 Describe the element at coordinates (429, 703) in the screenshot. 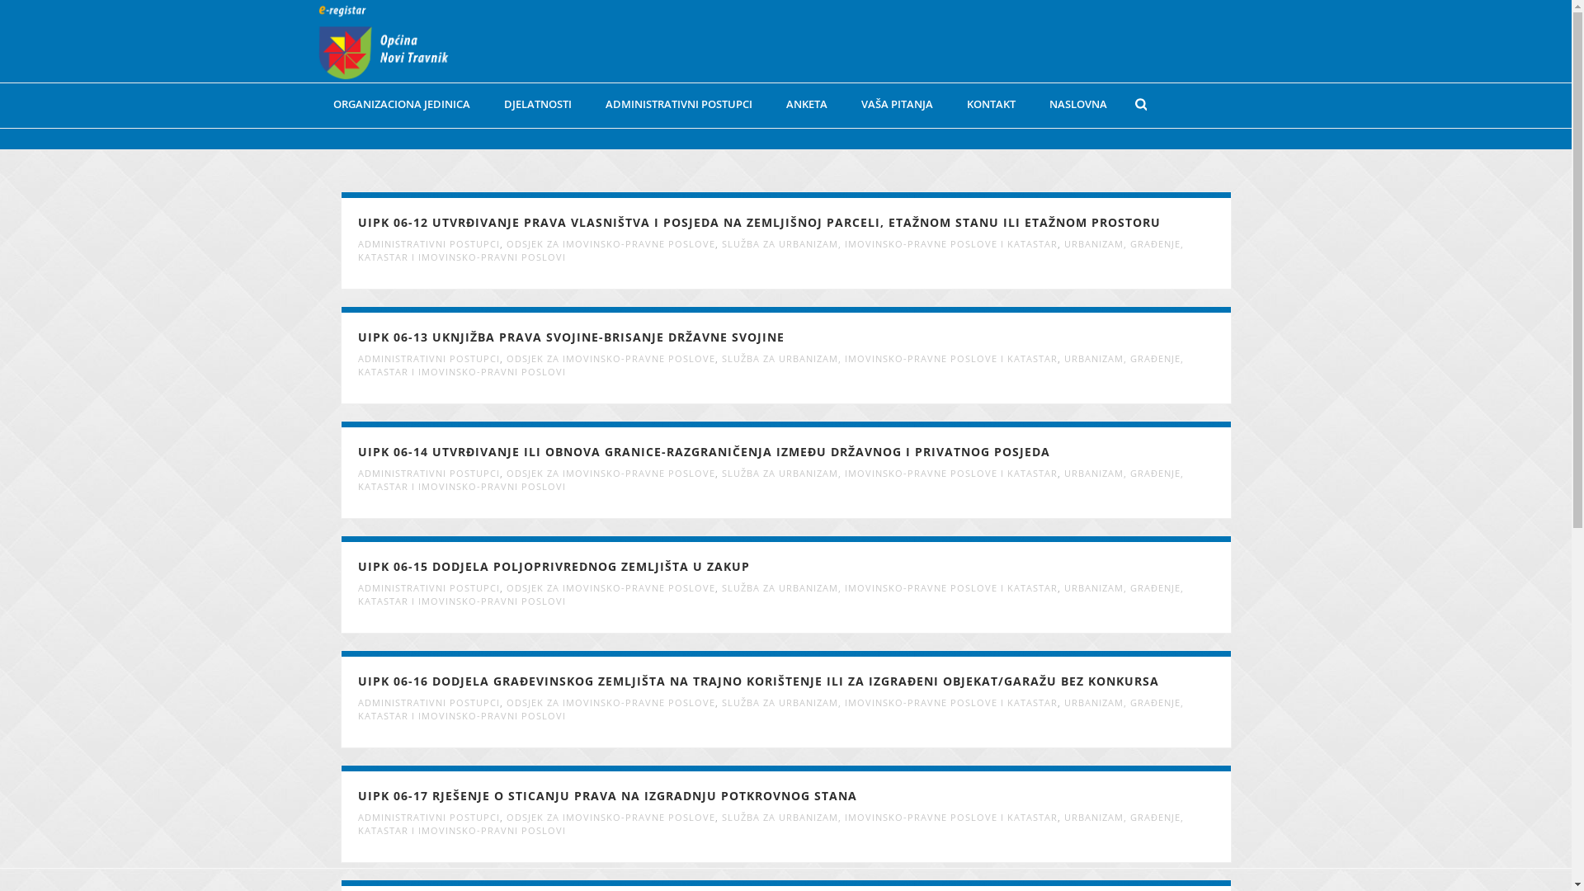

I see `ADMINISTRATIVNI POSTUPCI` at that location.